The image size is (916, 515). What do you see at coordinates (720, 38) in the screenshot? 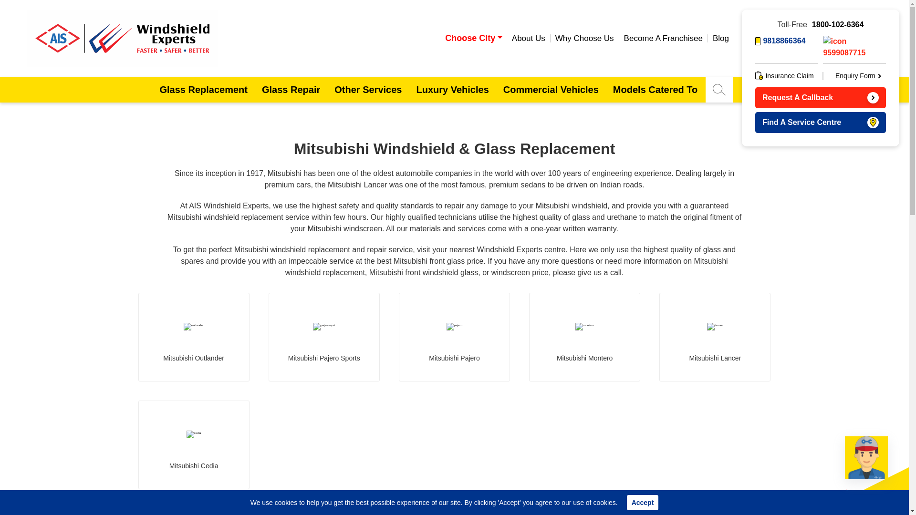
I see `Blog` at bounding box center [720, 38].